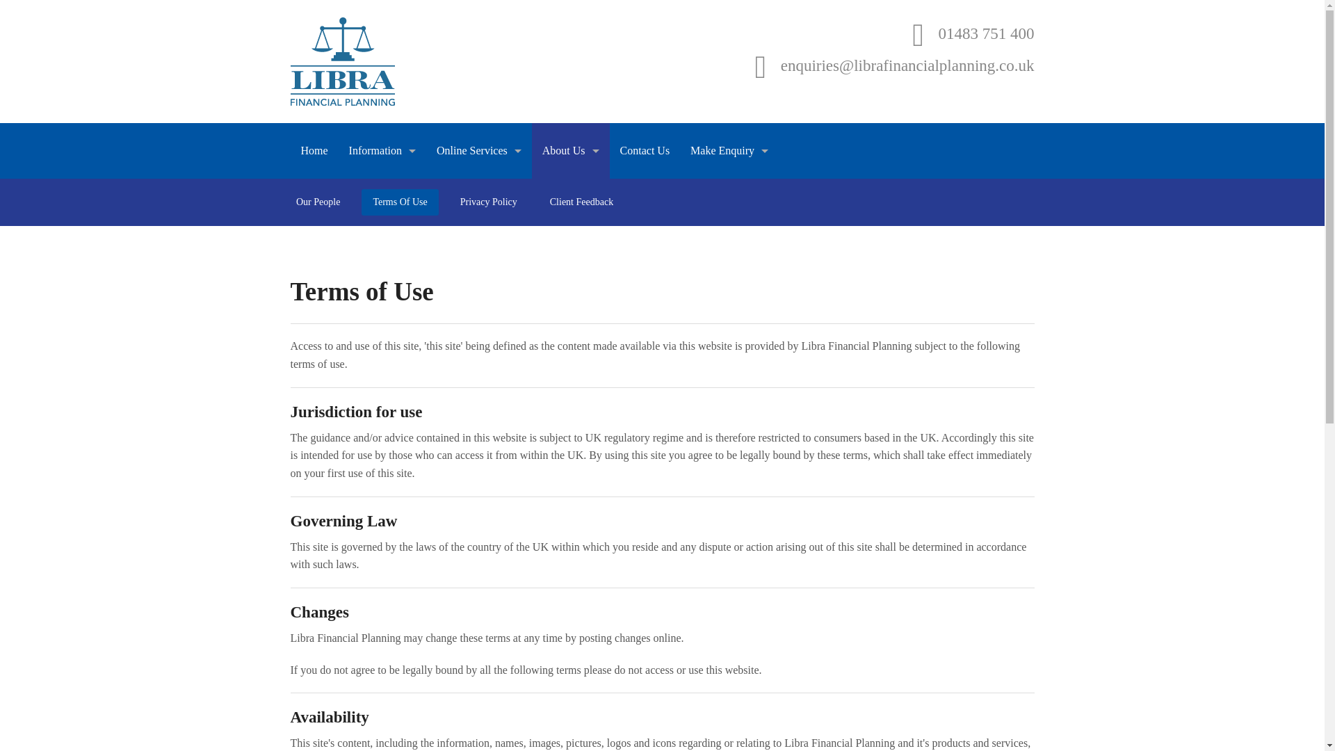  I want to click on Newsletters, so click(478, 288).